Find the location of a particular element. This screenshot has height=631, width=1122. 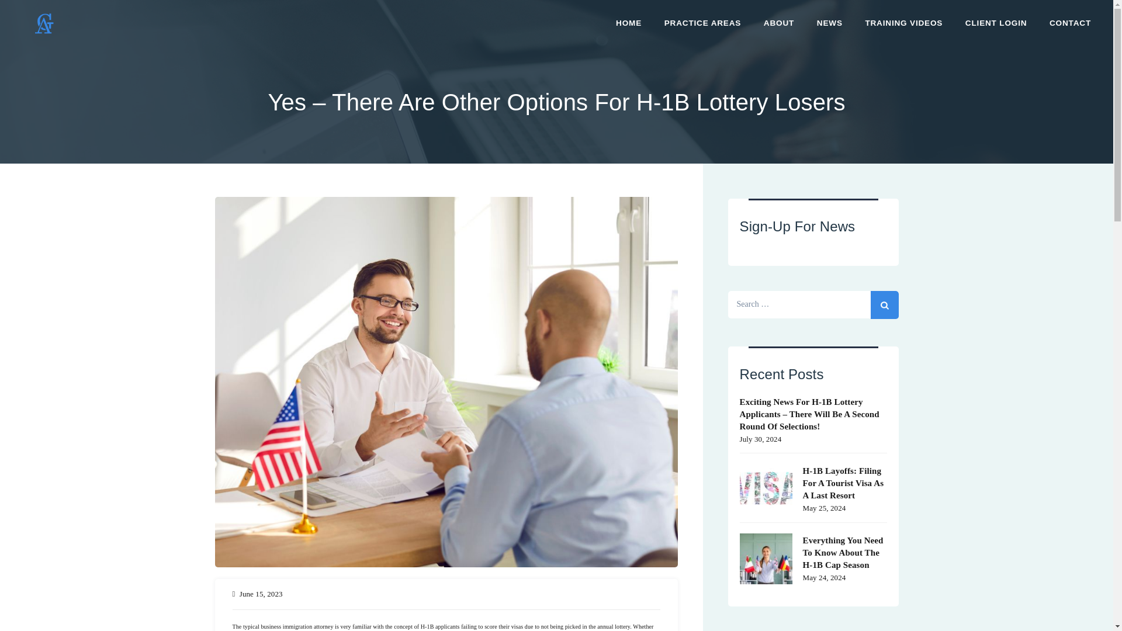

ABOUT is located at coordinates (778, 23).